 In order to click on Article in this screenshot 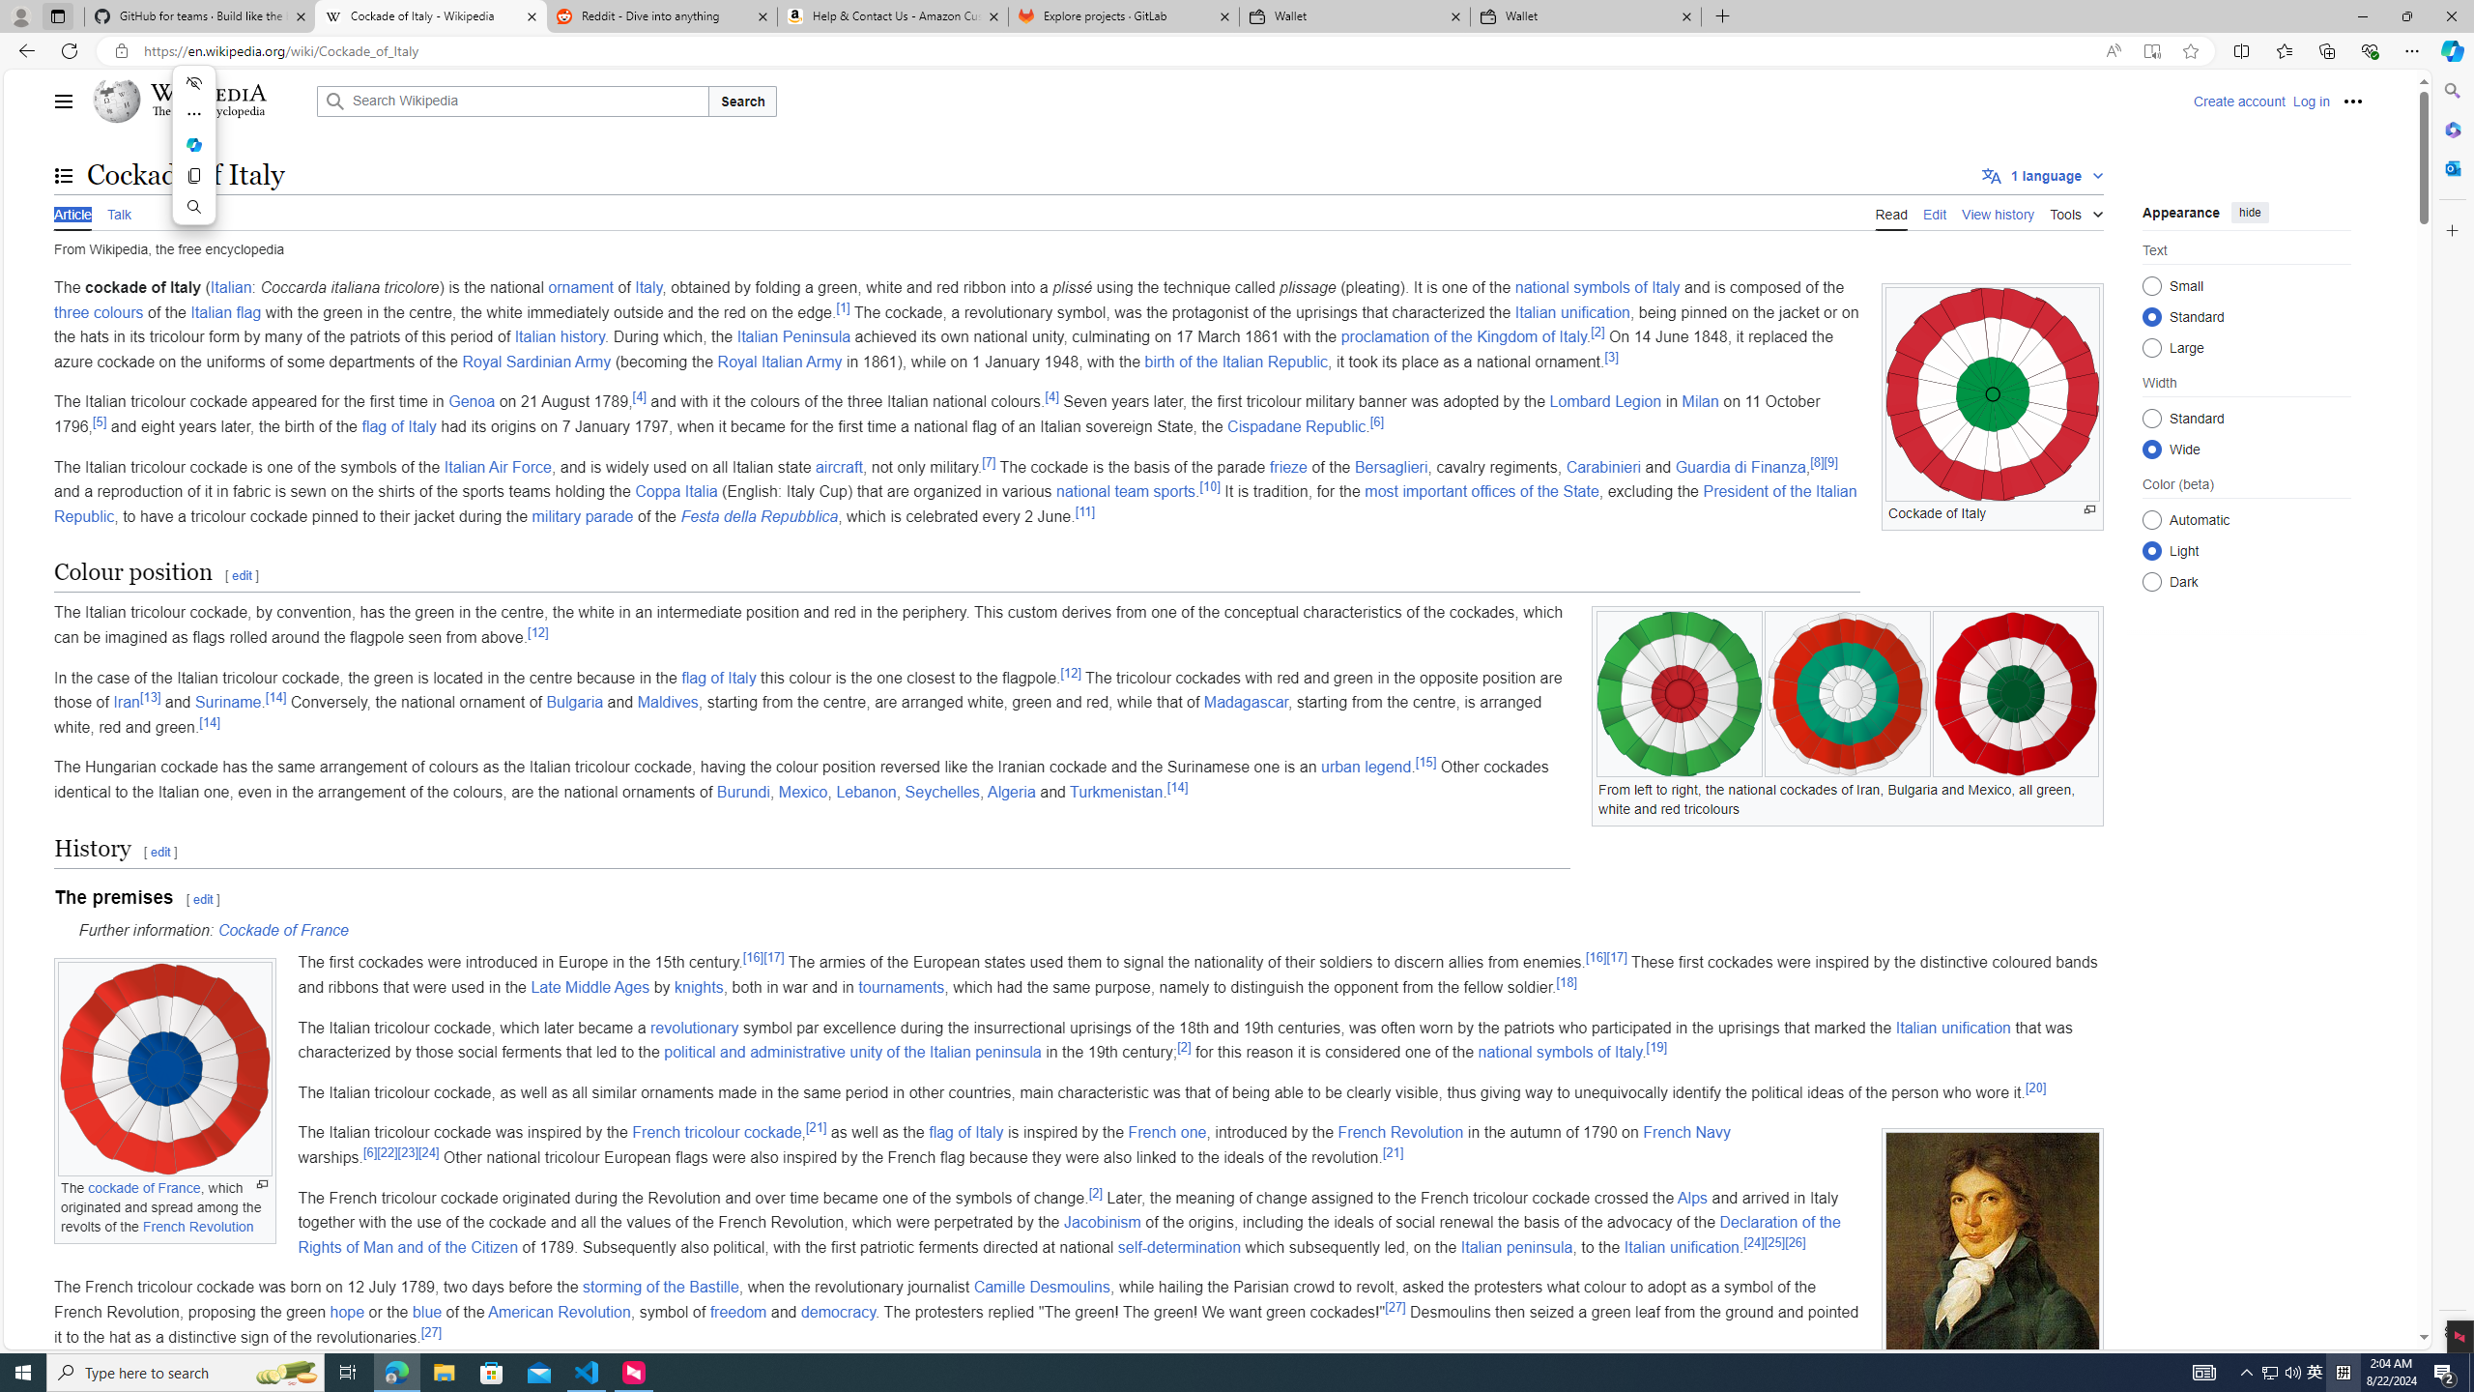, I will do `click(72, 212)`.